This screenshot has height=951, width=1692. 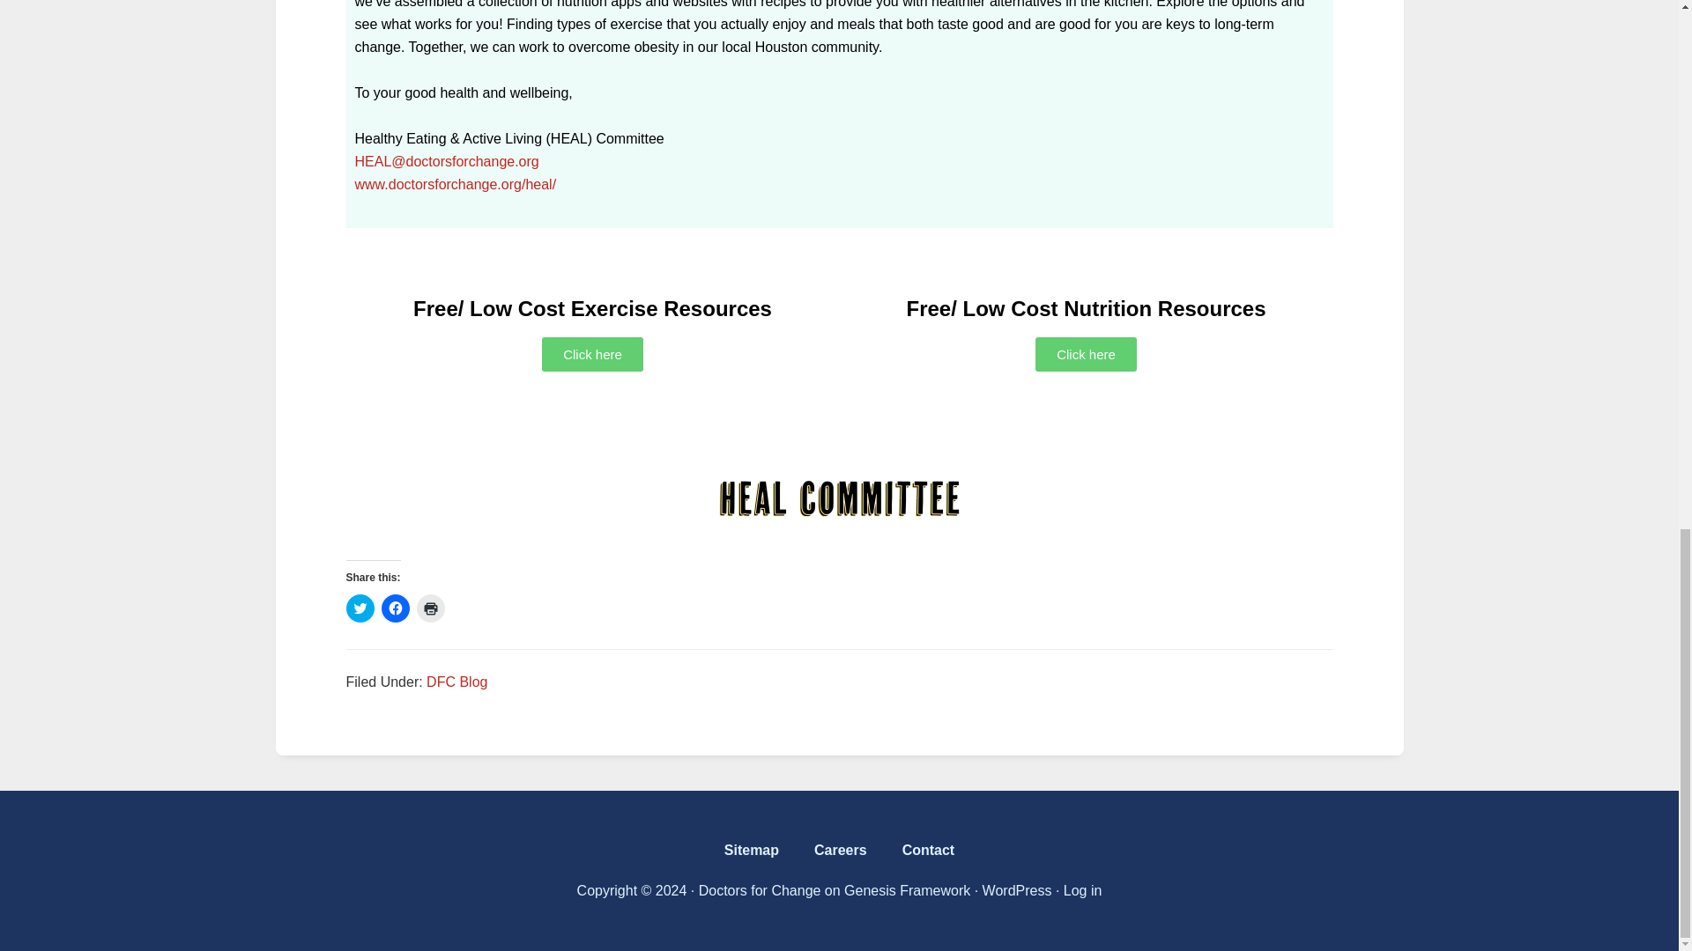 I want to click on Click to share on Twitter, so click(x=360, y=608).